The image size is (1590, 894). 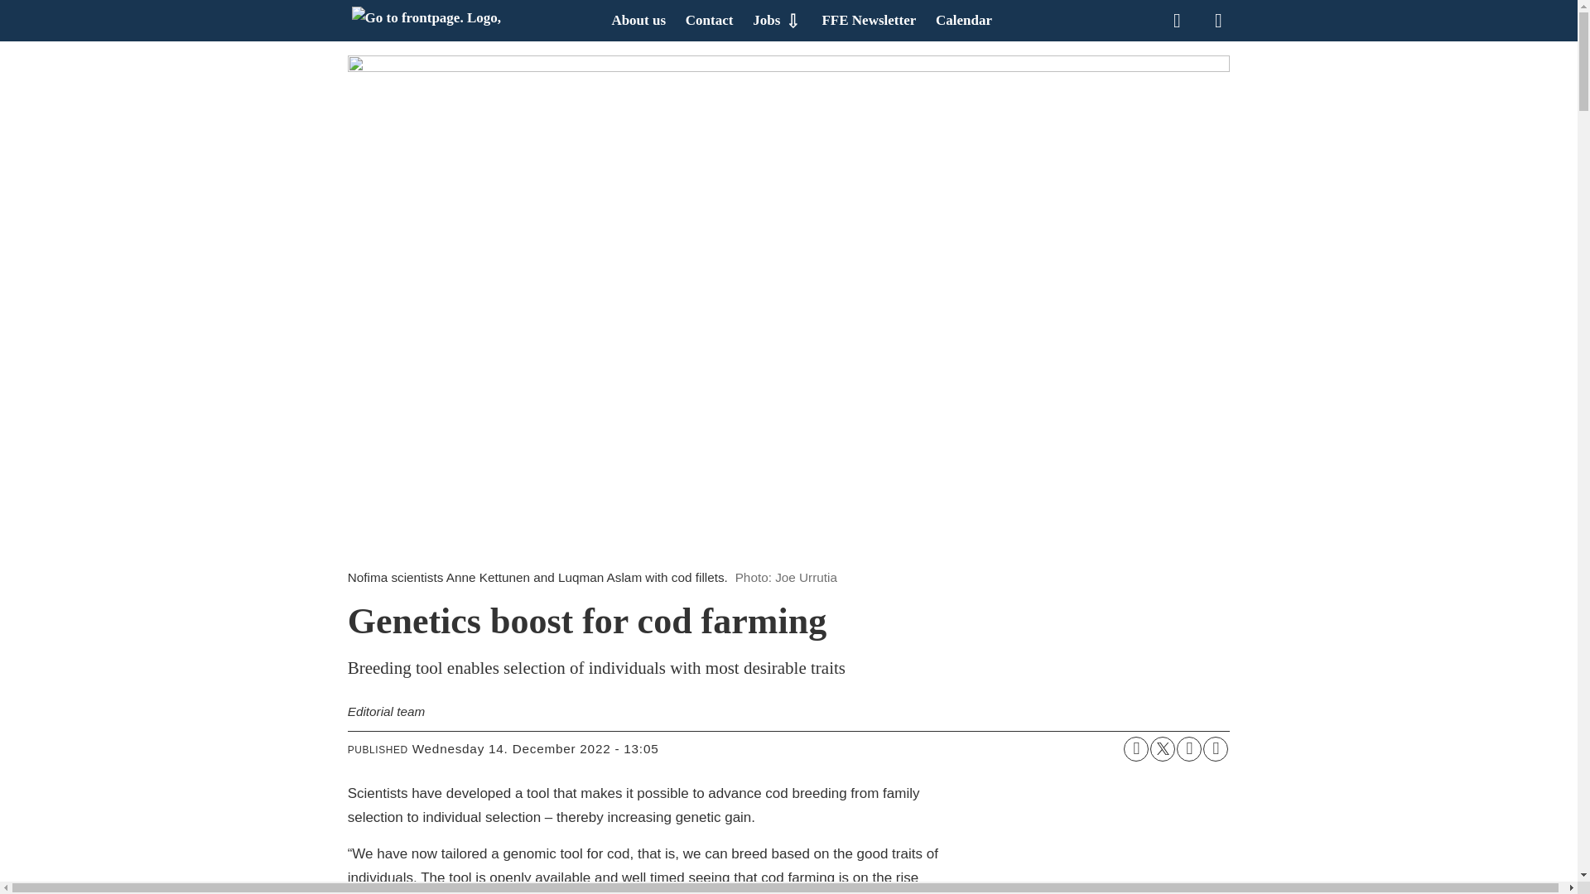 What do you see at coordinates (964, 20) in the screenshot?
I see `Calendar` at bounding box center [964, 20].